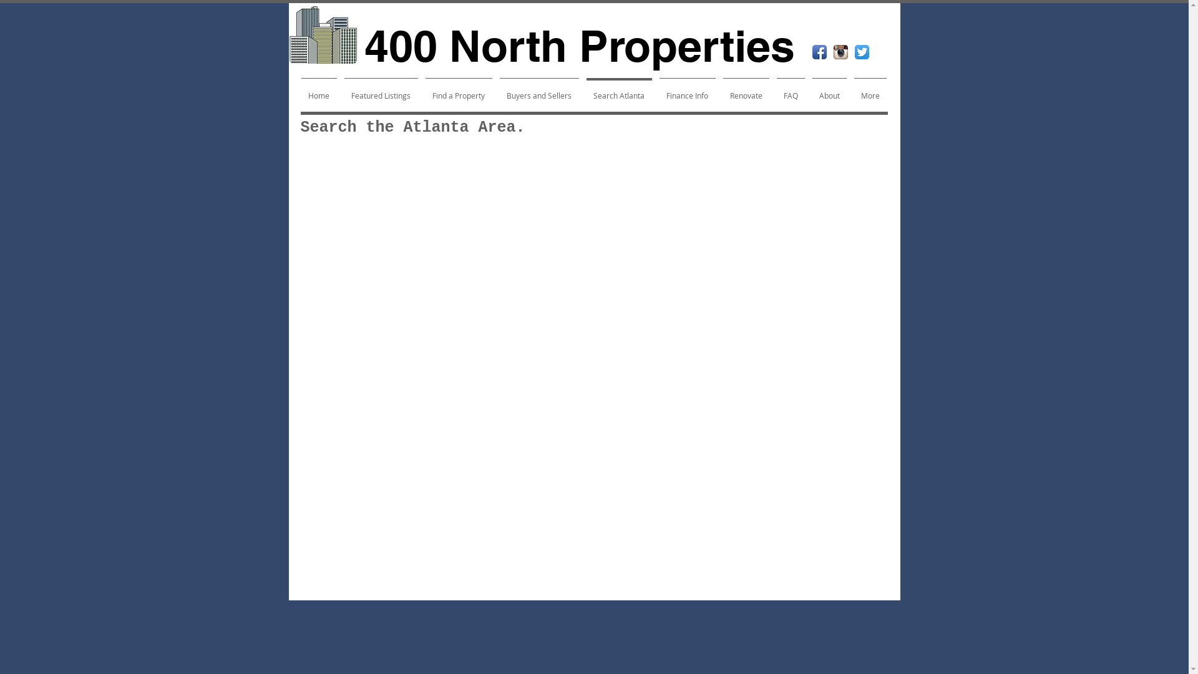  I want to click on Renovate, so click(746, 90).